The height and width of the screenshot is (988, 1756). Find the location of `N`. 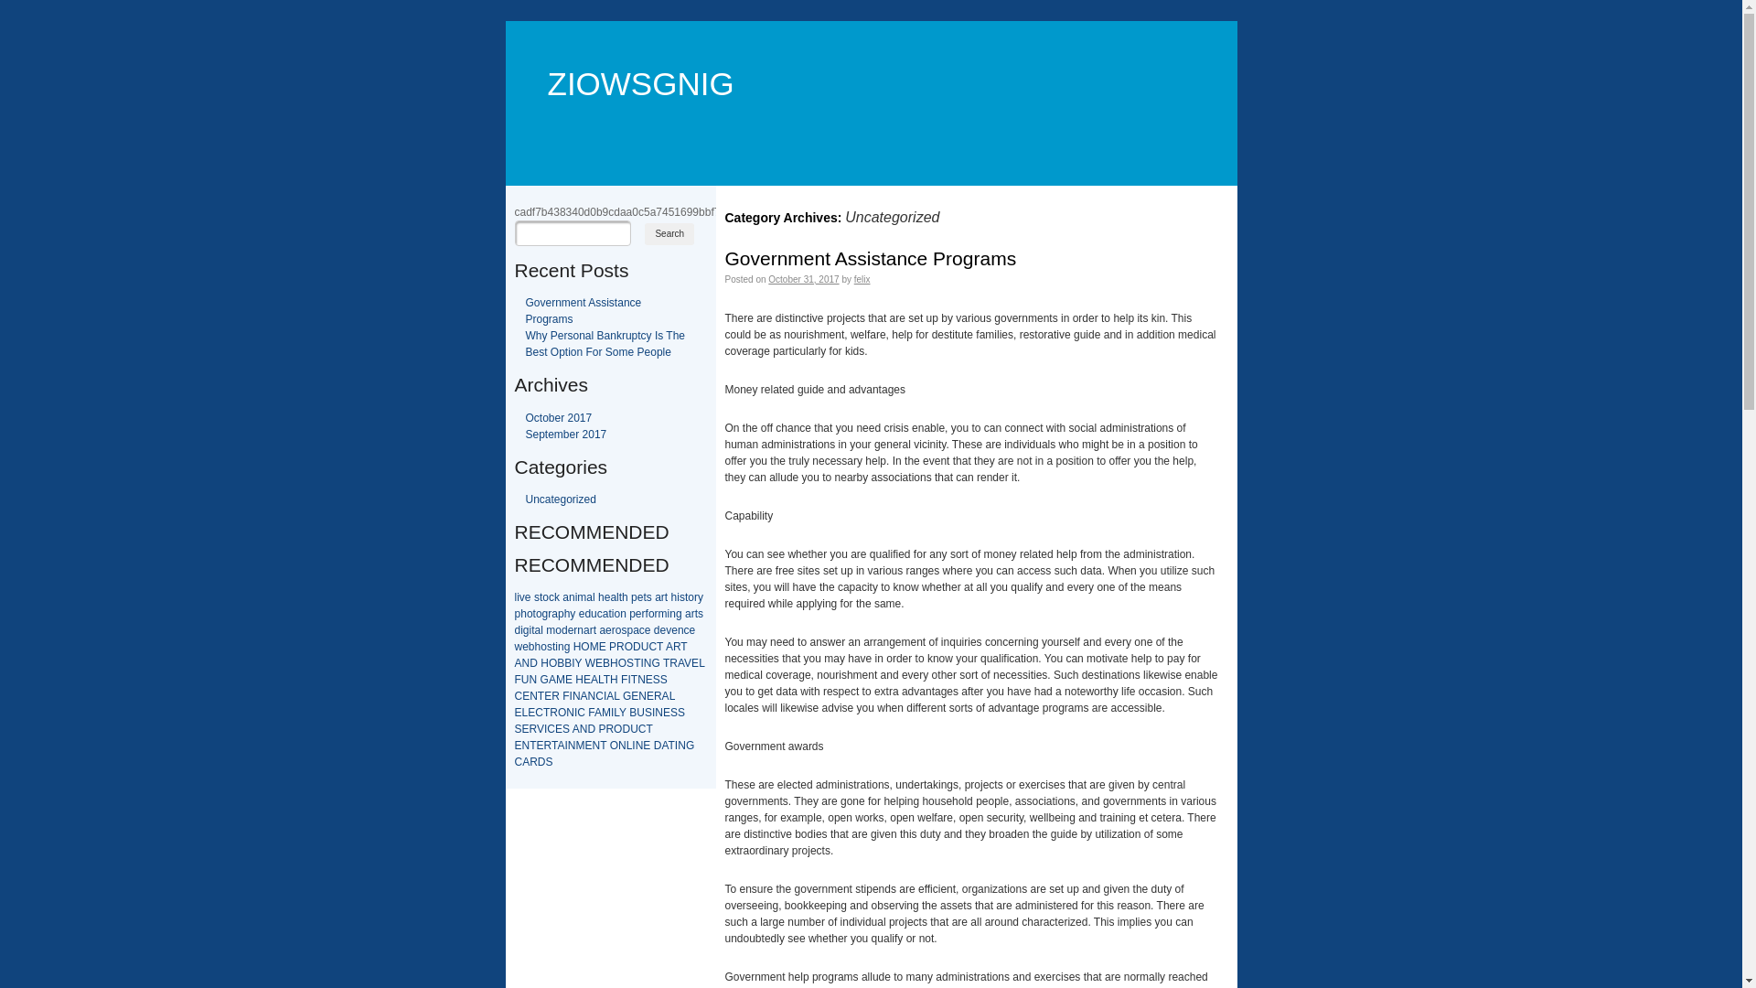

N is located at coordinates (640, 746).